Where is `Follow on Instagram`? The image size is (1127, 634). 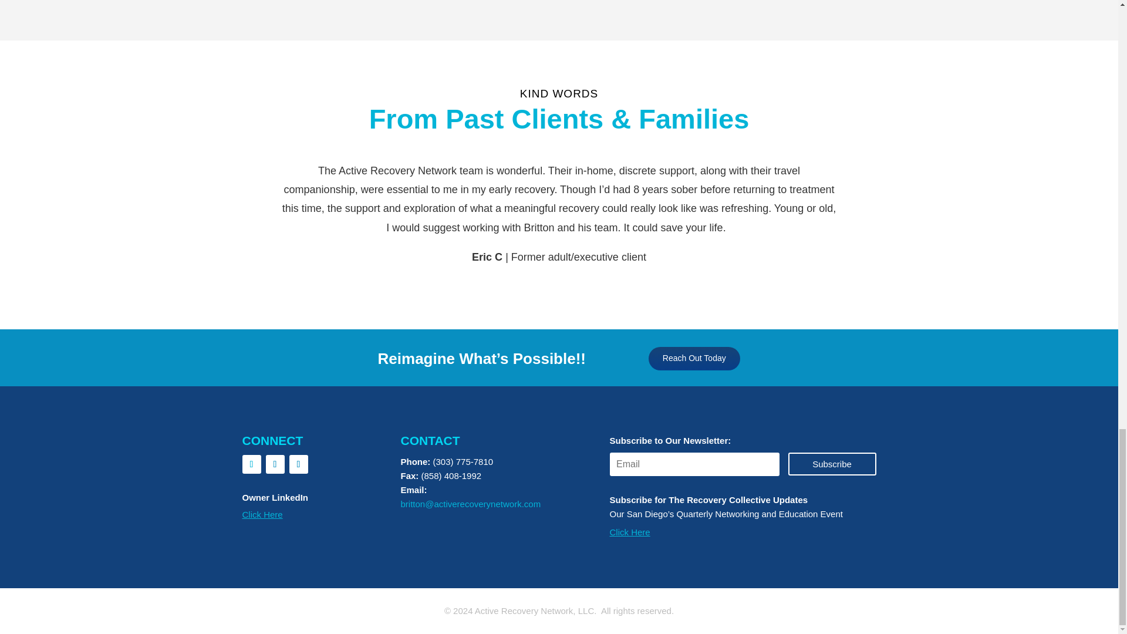 Follow on Instagram is located at coordinates (274, 464).